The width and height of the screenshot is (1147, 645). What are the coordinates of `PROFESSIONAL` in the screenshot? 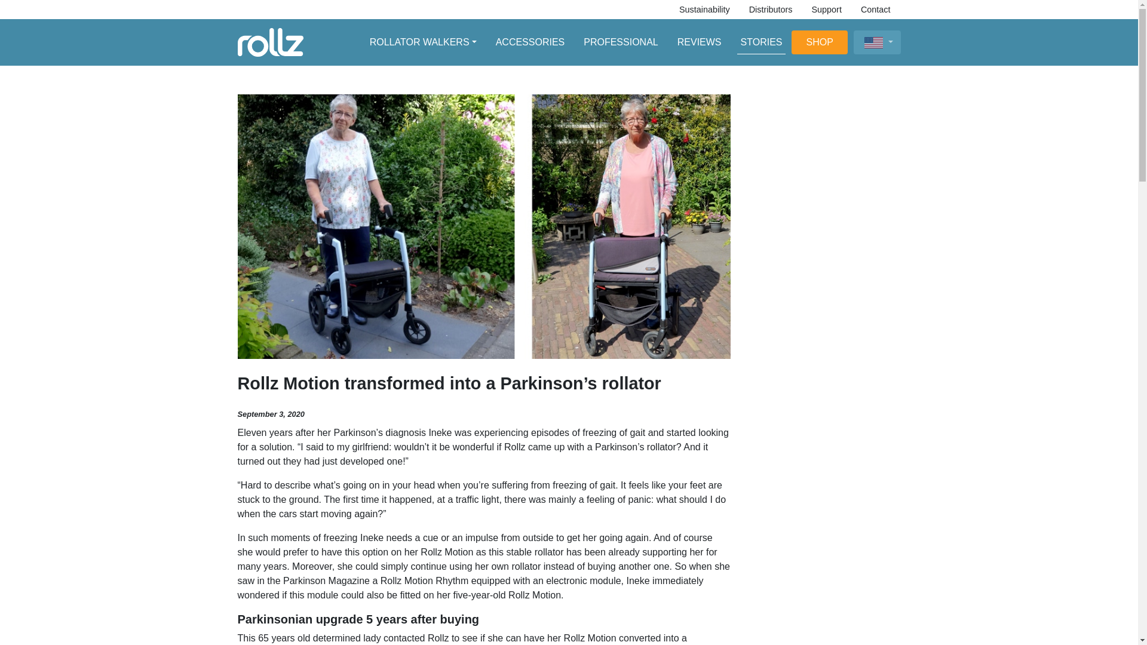 It's located at (621, 42).